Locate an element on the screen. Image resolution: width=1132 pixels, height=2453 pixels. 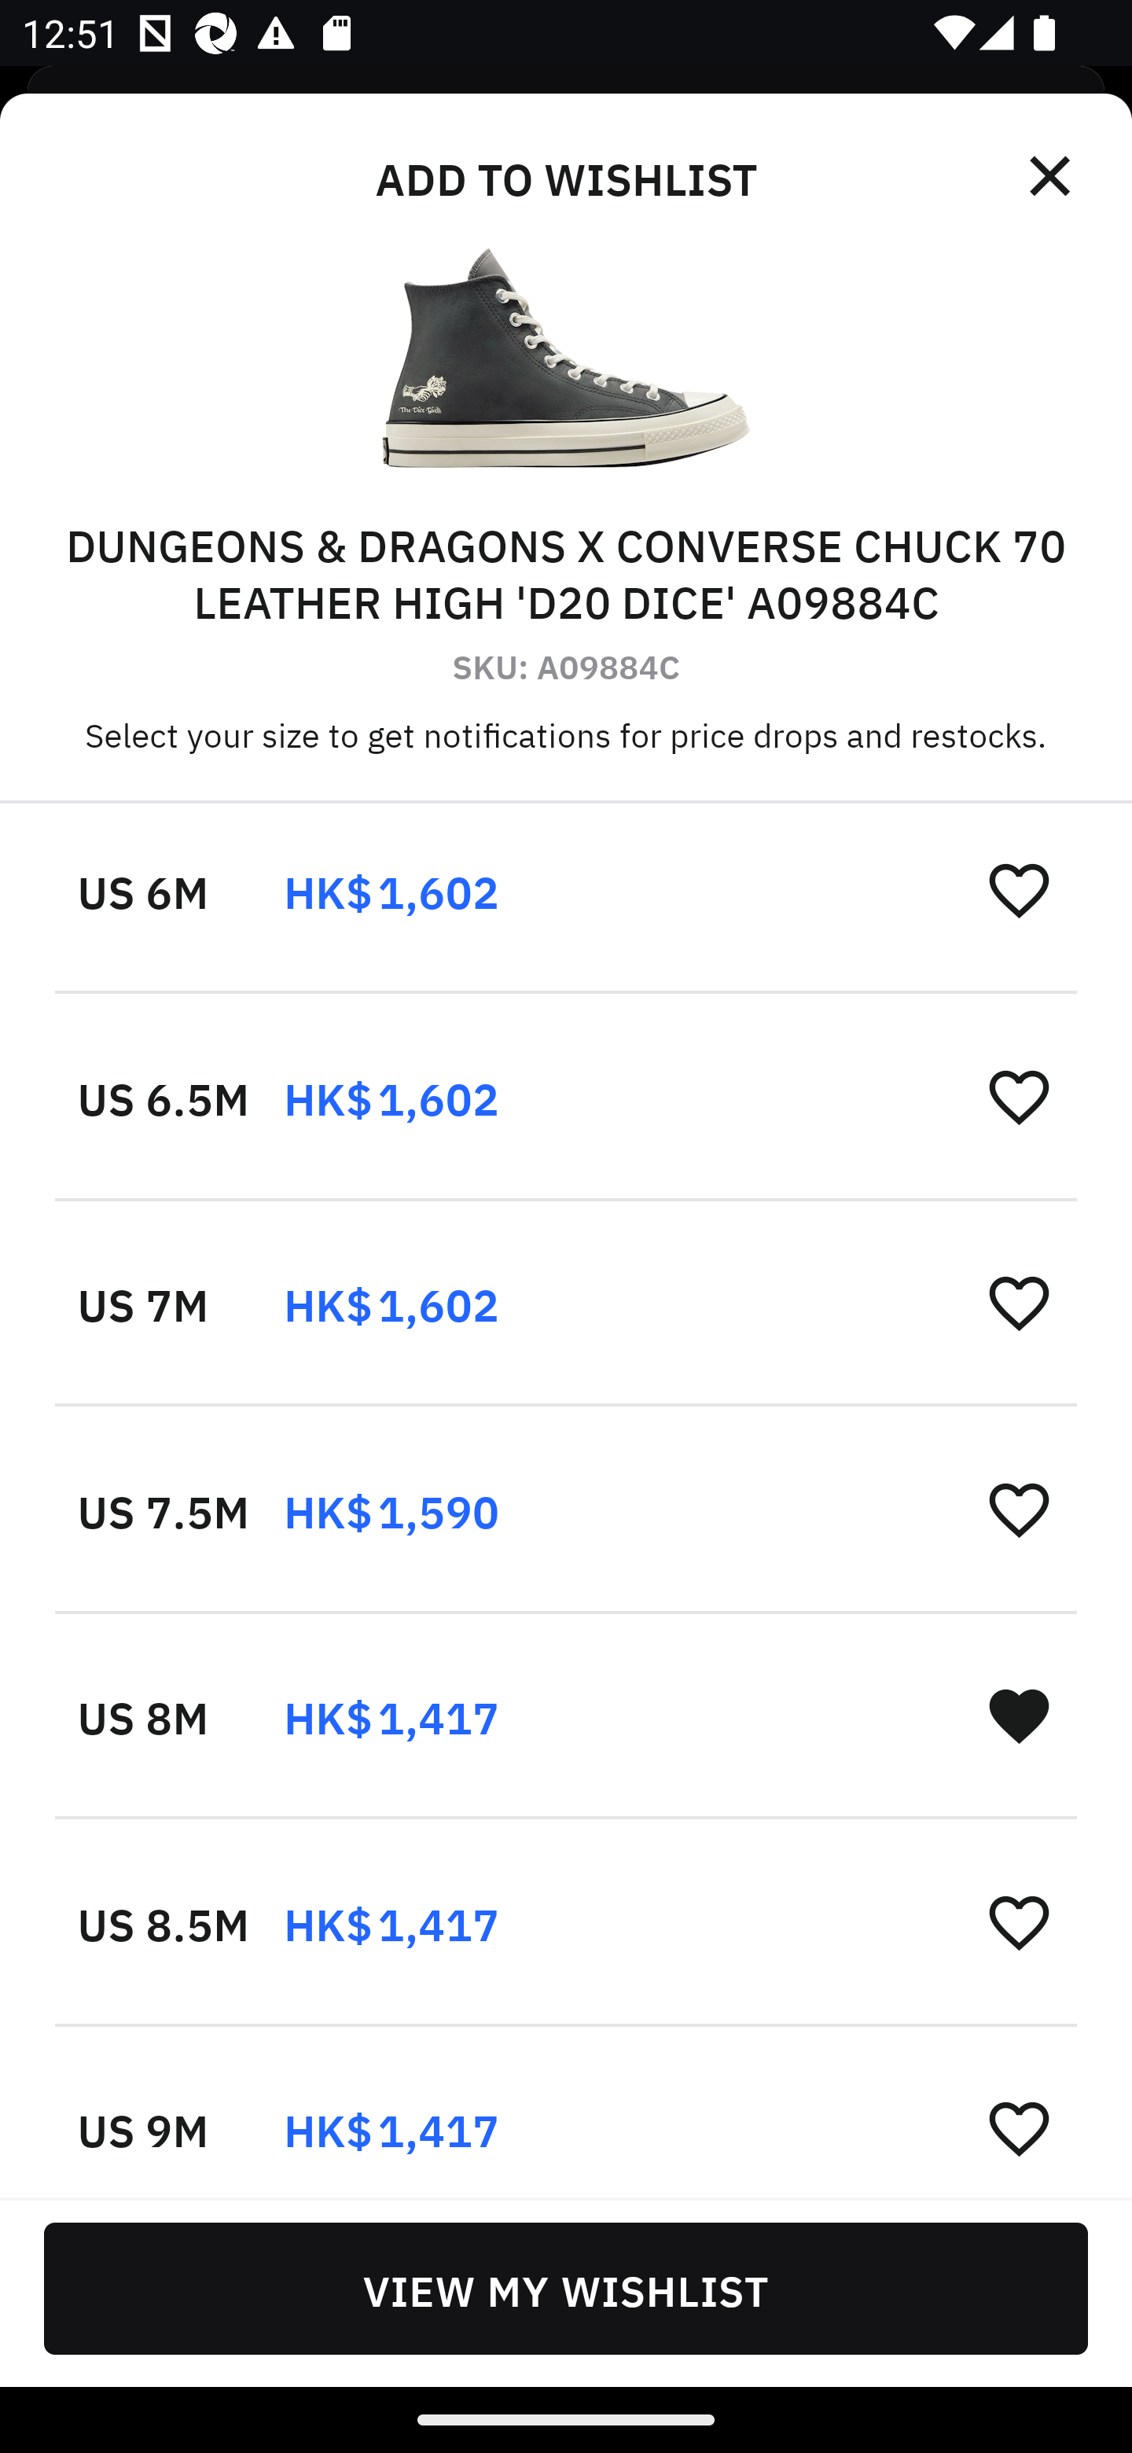
VIEW MY WISHLIST is located at coordinates (566, 2288).